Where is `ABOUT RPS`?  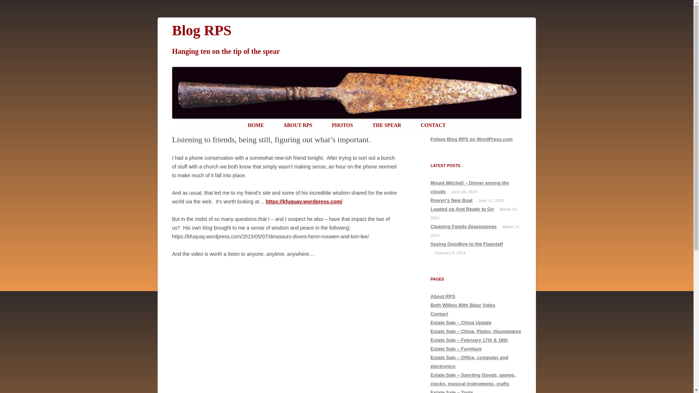
ABOUT RPS is located at coordinates (297, 126).